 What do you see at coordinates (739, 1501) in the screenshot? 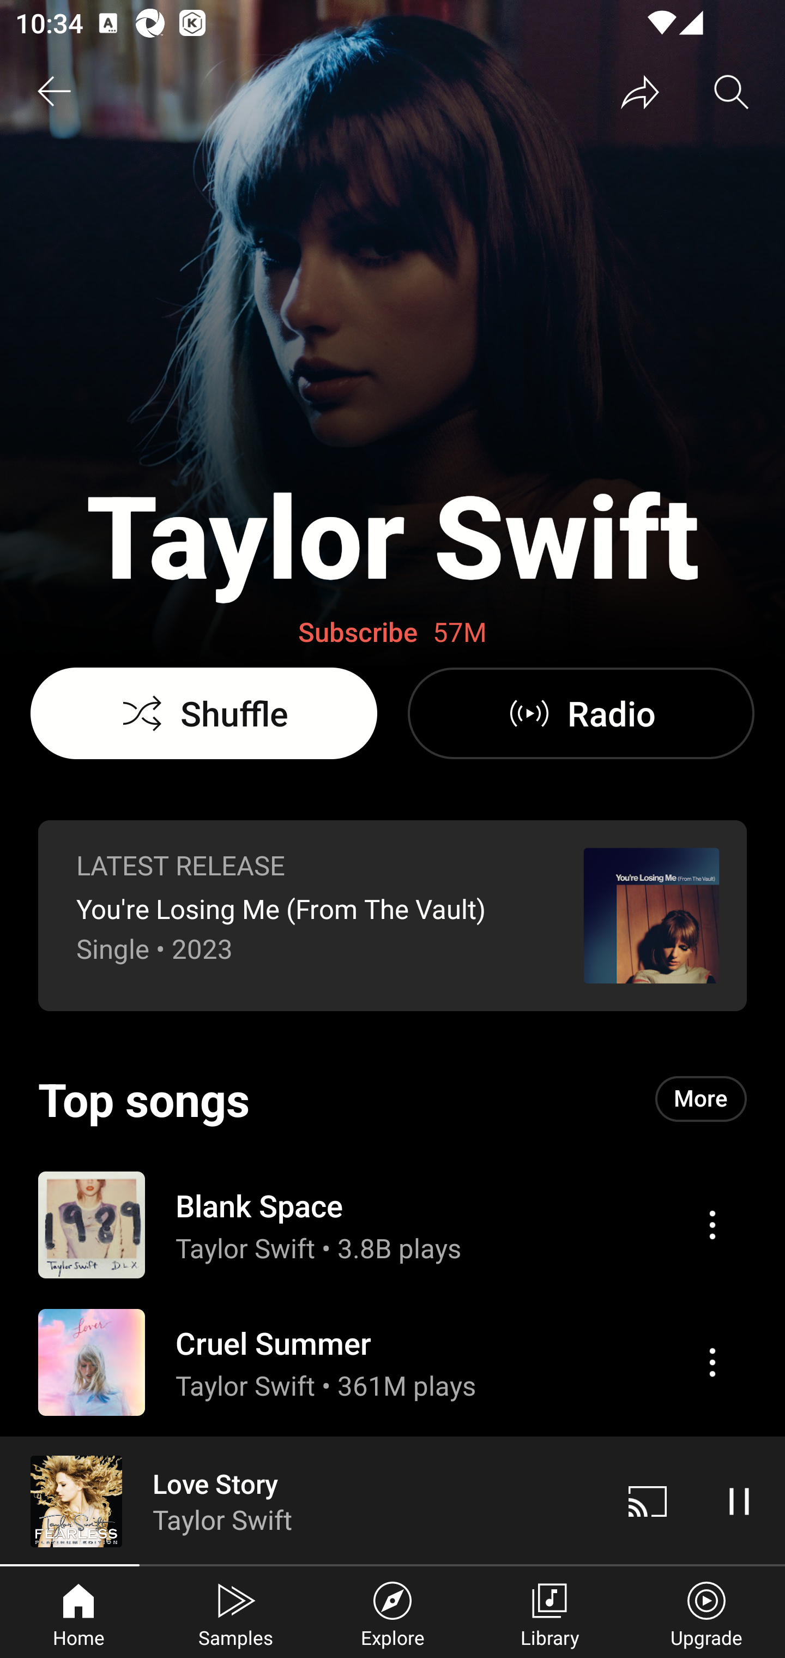
I see `Pause video` at bounding box center [739, 1501].